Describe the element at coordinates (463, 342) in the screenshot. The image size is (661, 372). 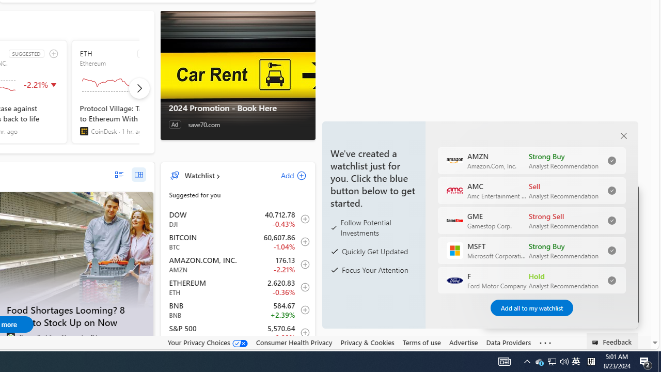
I see `Advertise` at that location.